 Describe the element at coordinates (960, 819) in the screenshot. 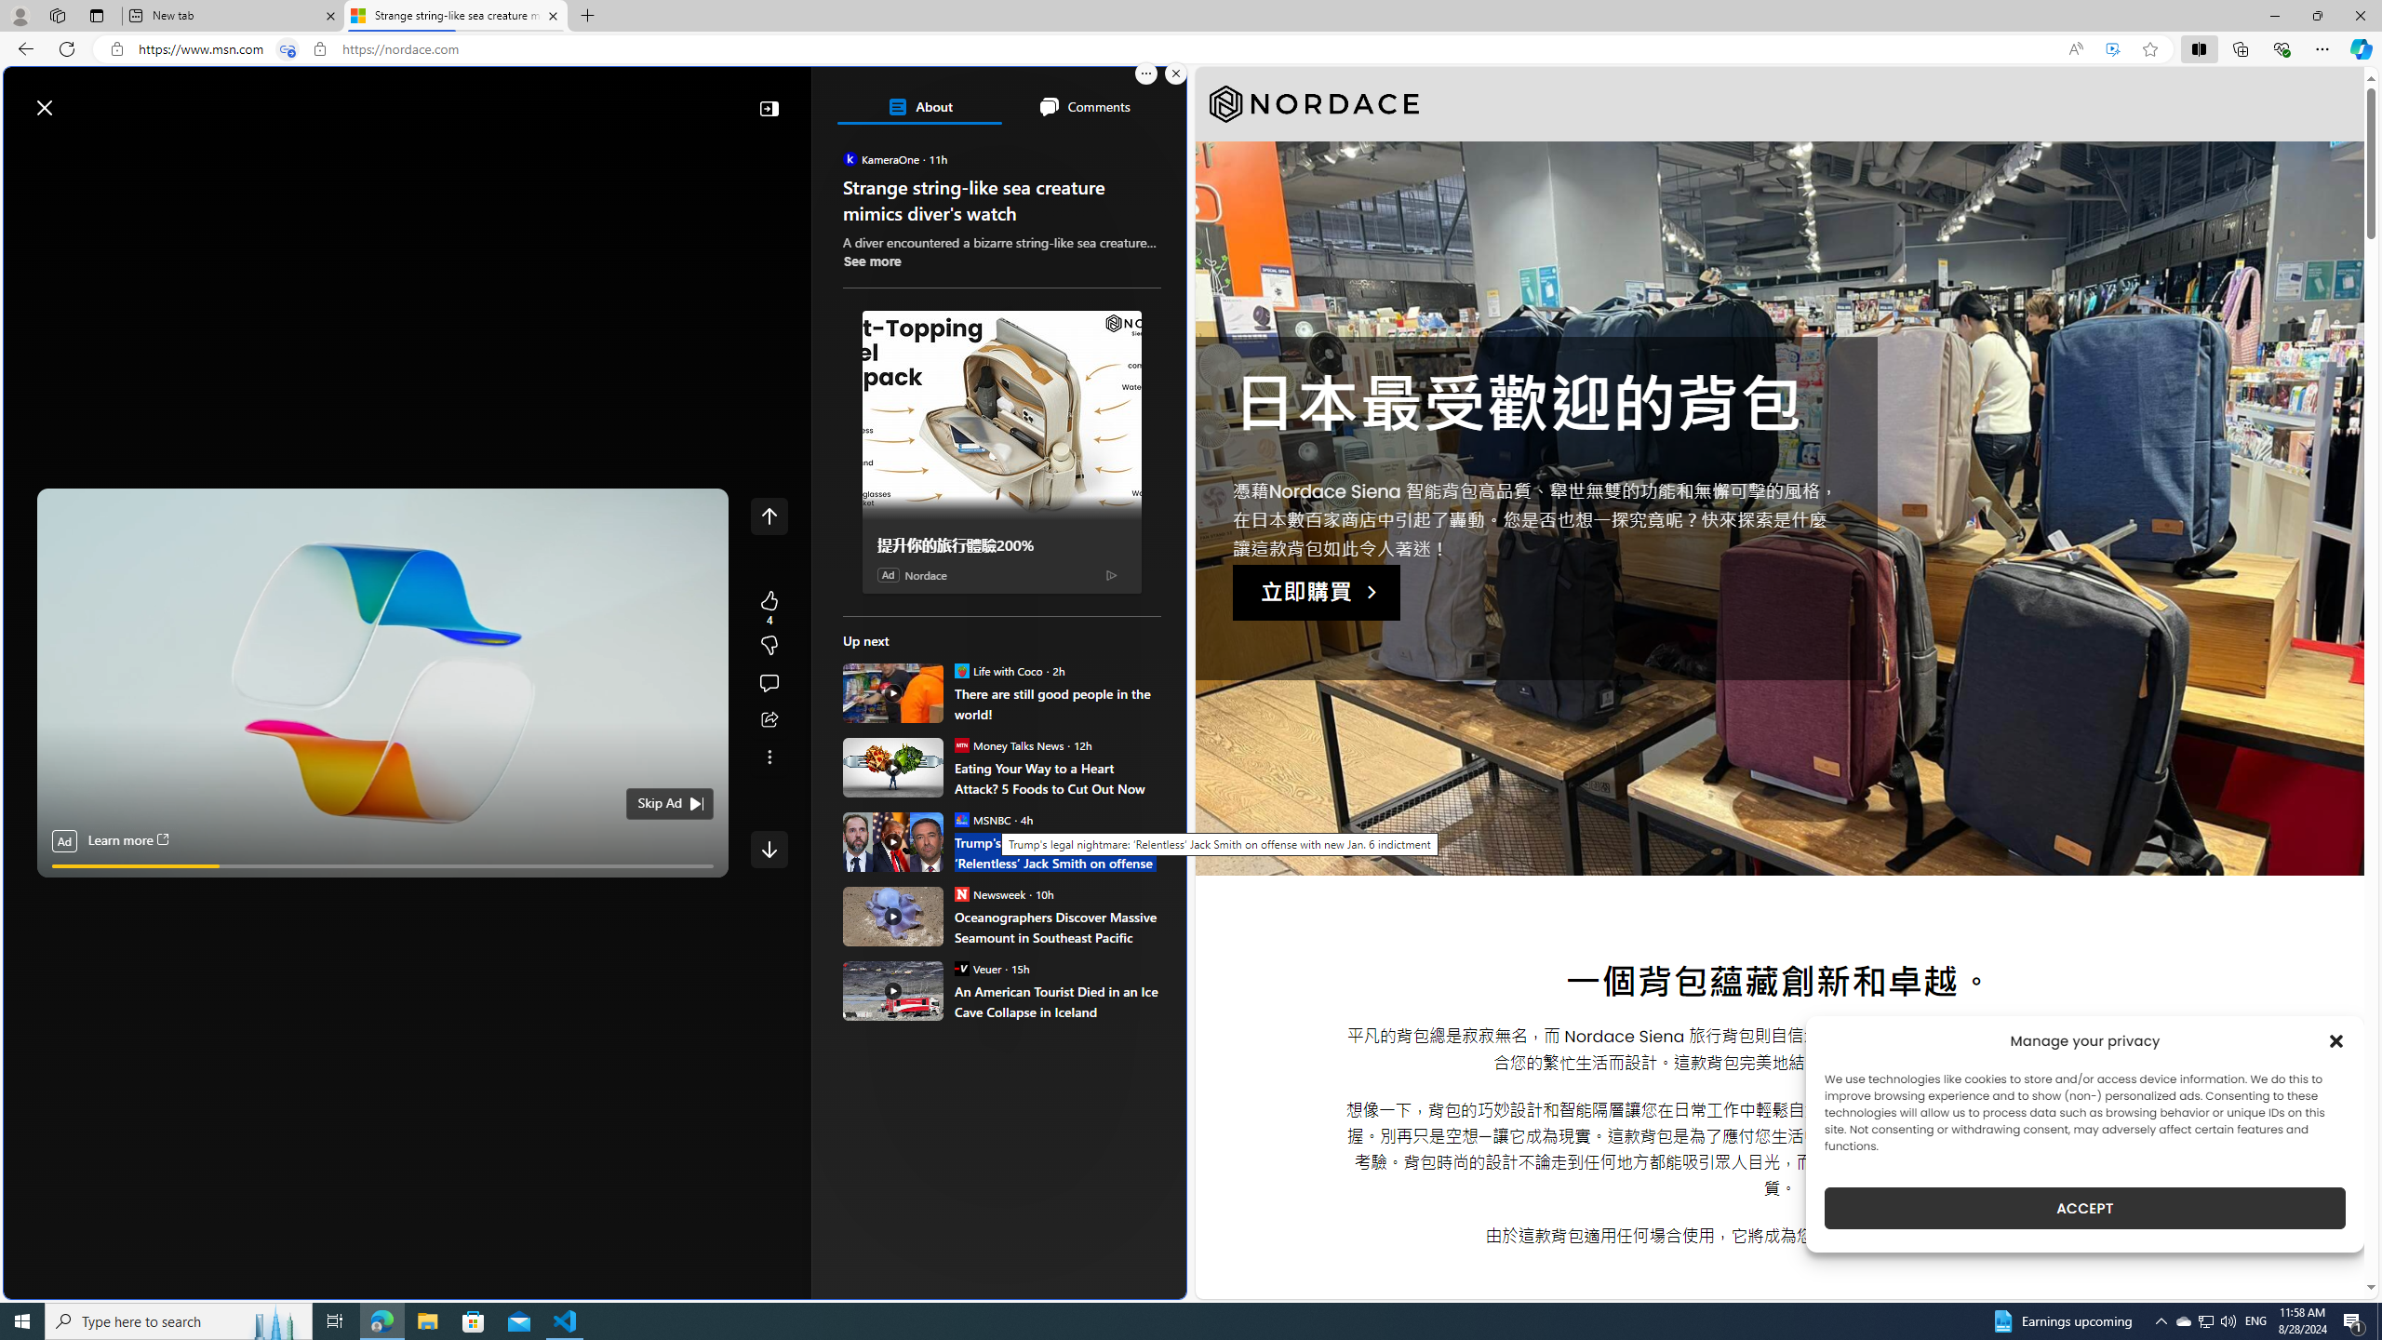

I see `MSNBC` at that location.